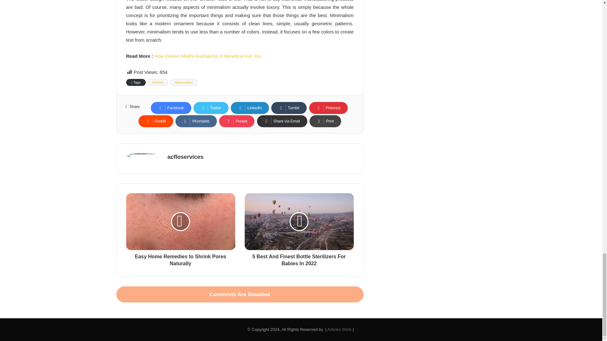  What do you see at coordinates (289, 108) in the screenshot?
I see `Tumblr` at bounding box center [289, 108].